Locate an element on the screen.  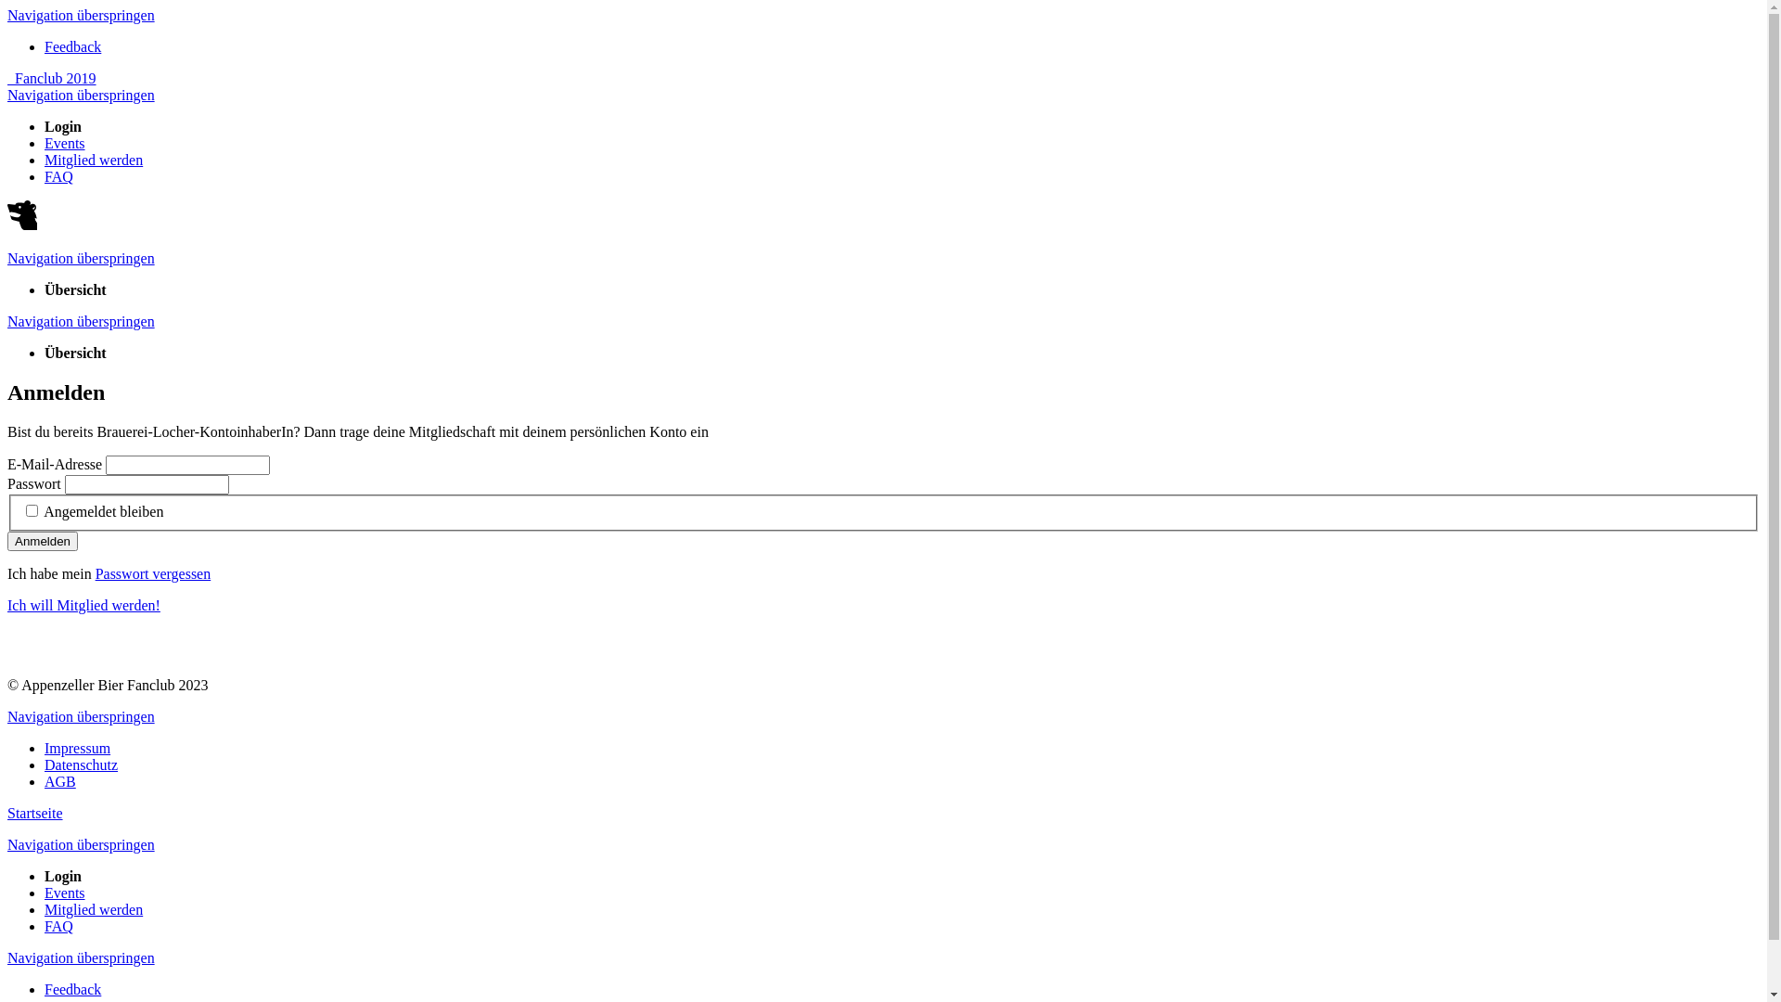
Passwort vergessen is located at coordinates (154, 573).